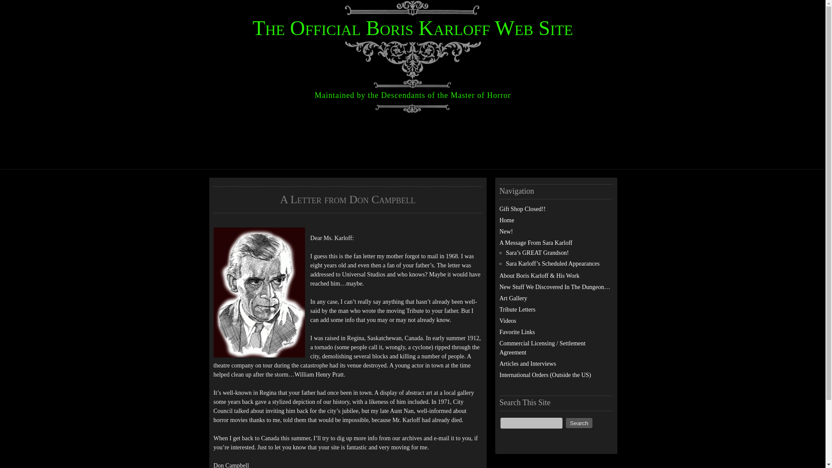 This screenshot has width=832, height=468. I want to click on Search, so click(579, 423).